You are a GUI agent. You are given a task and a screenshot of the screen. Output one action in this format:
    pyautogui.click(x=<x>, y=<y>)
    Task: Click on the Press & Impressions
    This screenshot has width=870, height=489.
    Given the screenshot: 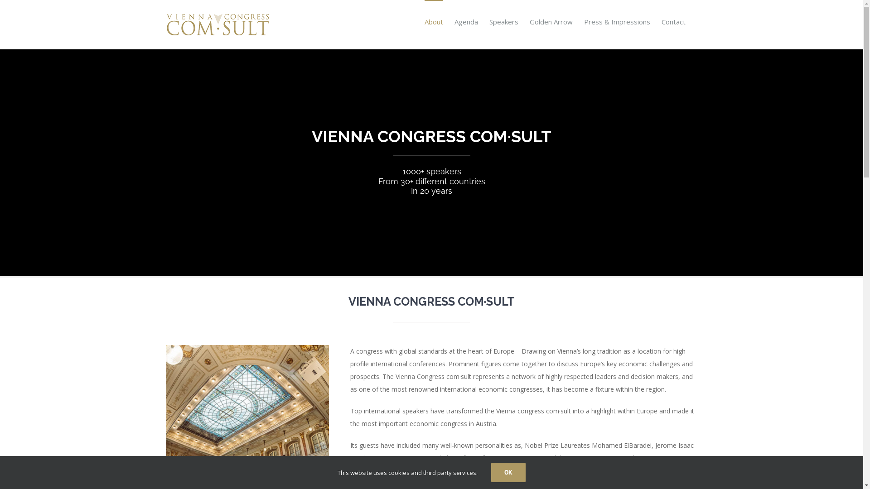 What is the action you would take?
    pyautogui.click(x=617, y=22)
    